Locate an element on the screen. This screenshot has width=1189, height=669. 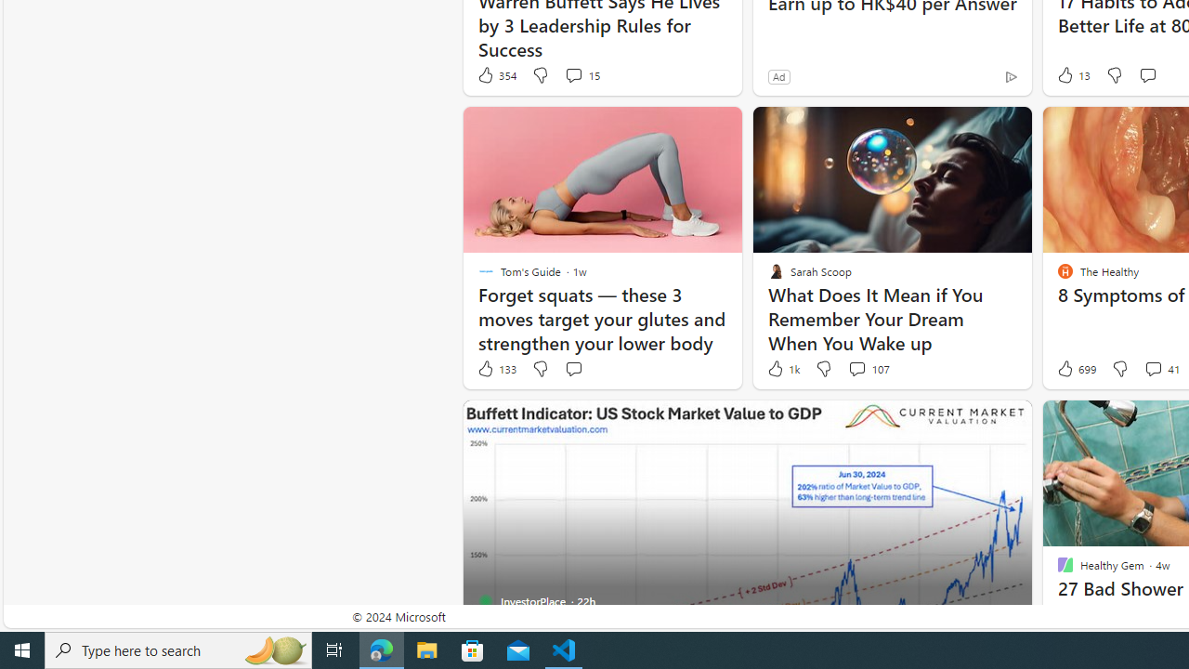
133 Like is located at coordinates (496, 369).